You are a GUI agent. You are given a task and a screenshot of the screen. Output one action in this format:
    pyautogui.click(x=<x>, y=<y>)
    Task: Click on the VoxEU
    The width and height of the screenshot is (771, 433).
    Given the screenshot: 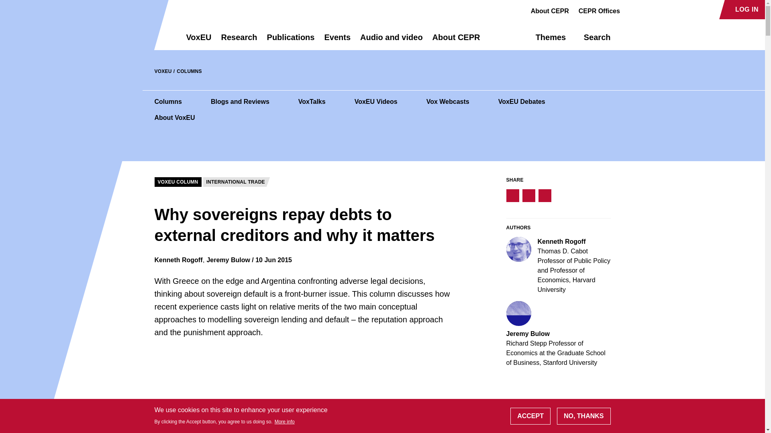 What is the action you would take?
    pyautogui.click(x=199, y=41)
    